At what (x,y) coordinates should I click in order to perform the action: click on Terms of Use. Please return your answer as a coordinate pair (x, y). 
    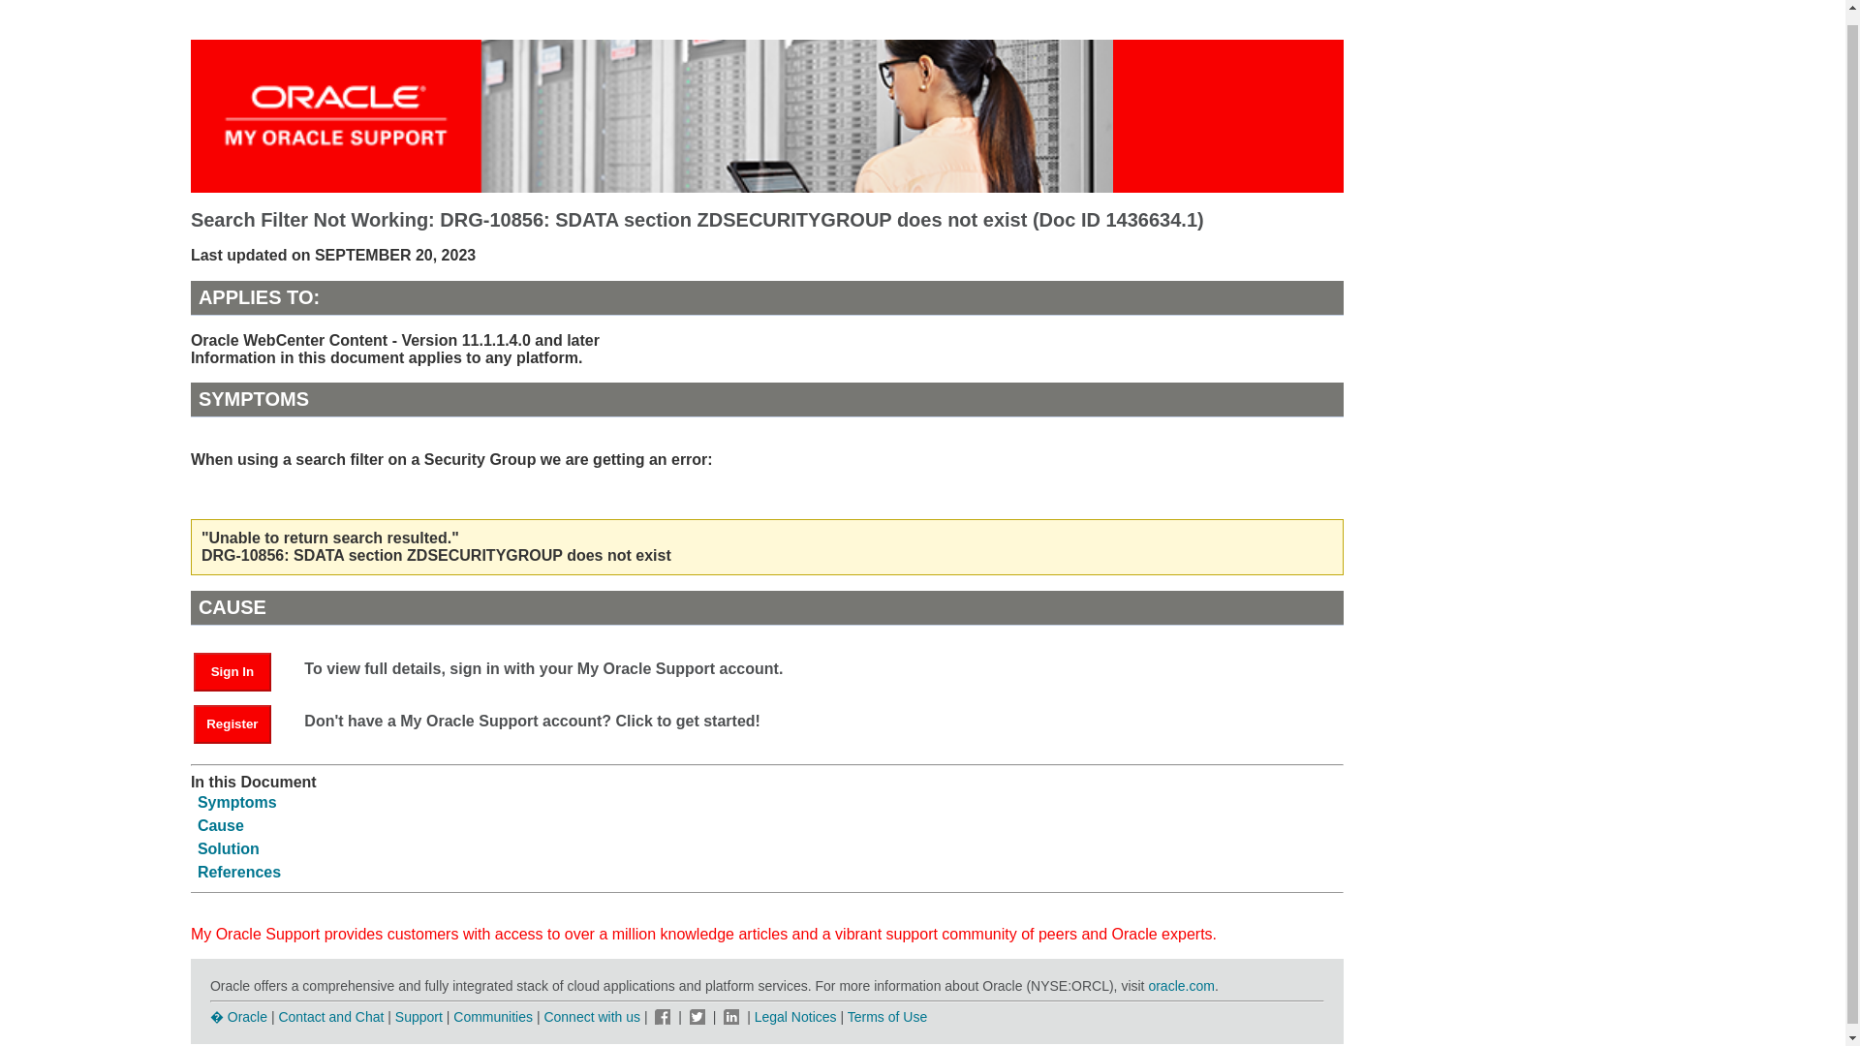
    Looking at the image, I should click on (887, 1017).